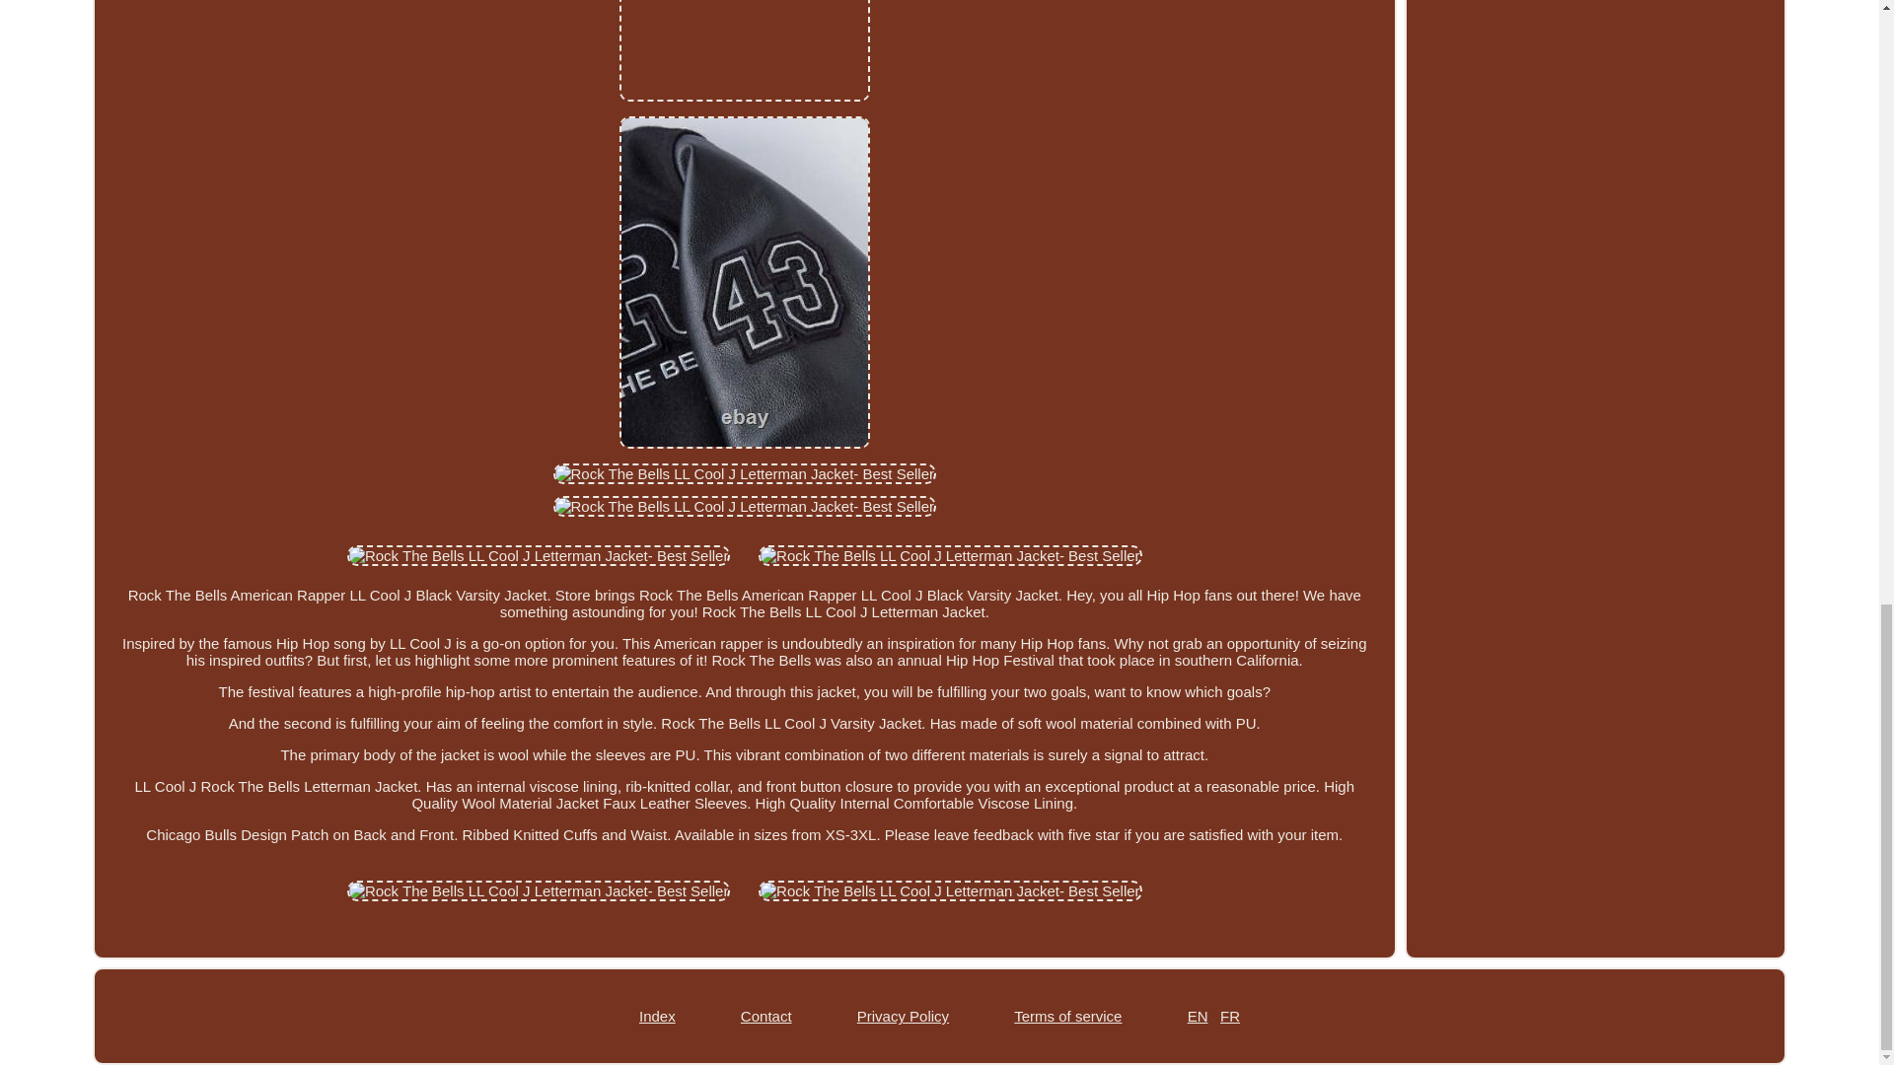 The height and width of the screenshot is (1065, 1894). What do you see at coordinates (744, 50) in the screenshot?
I see `Rock The Bells LL Cool J Letterman Jacket- Best Seller` at bounding box center [744, 50].